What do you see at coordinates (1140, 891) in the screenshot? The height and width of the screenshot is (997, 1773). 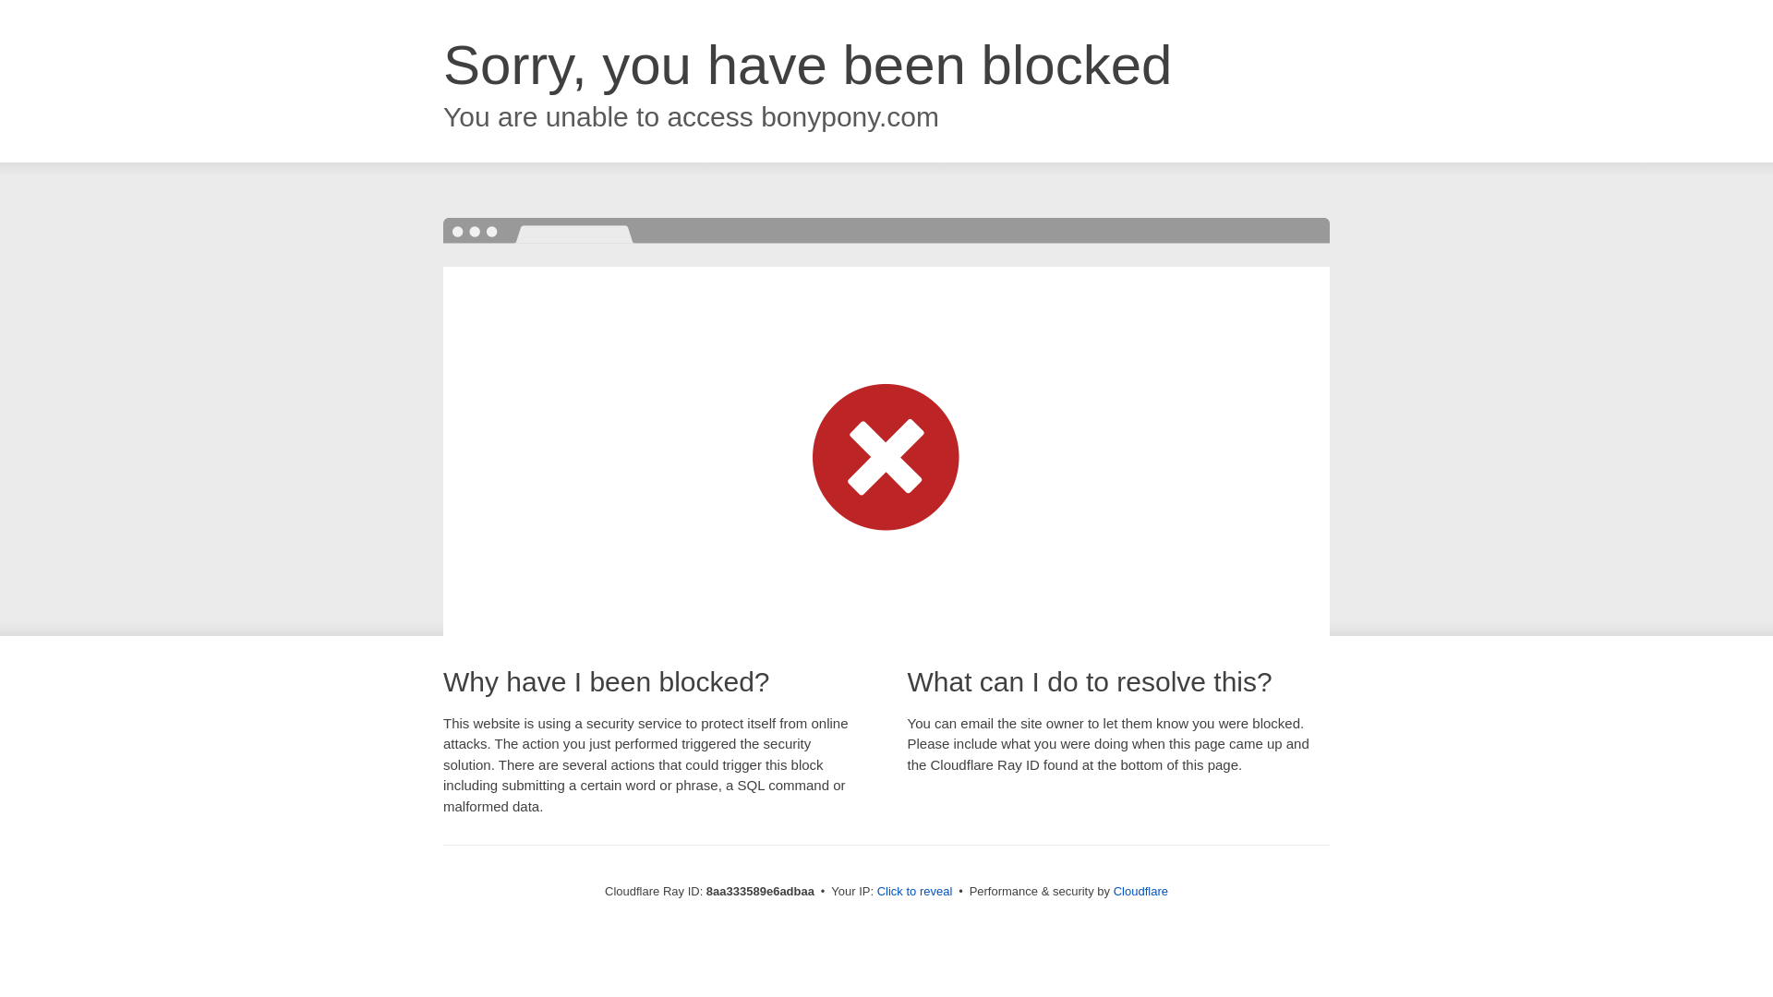 I see `Cloudflare` at bounding box center [1140, 891].